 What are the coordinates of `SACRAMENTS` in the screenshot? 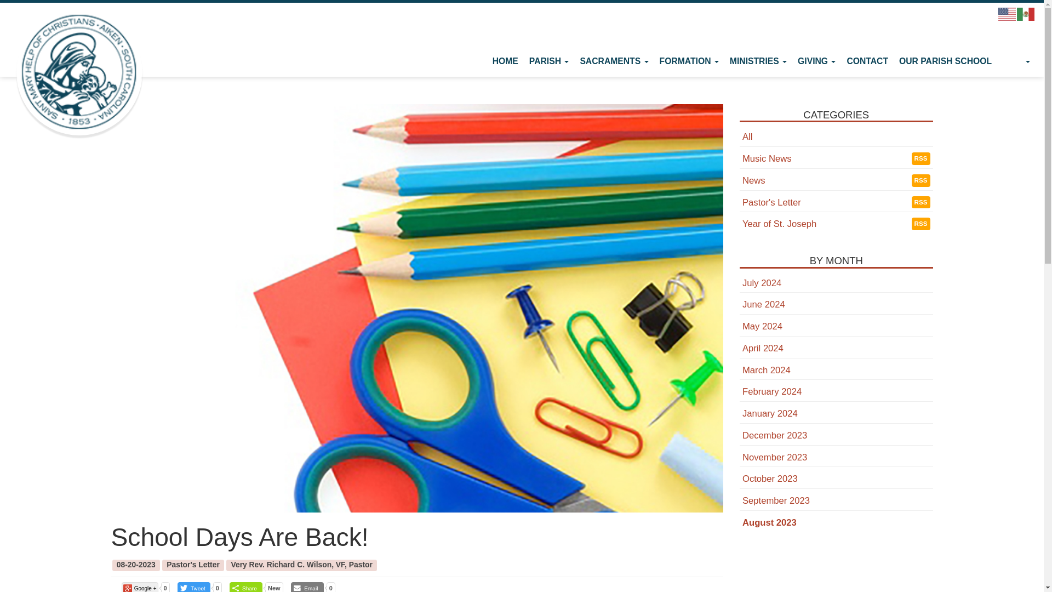 It's located at (614, 61).